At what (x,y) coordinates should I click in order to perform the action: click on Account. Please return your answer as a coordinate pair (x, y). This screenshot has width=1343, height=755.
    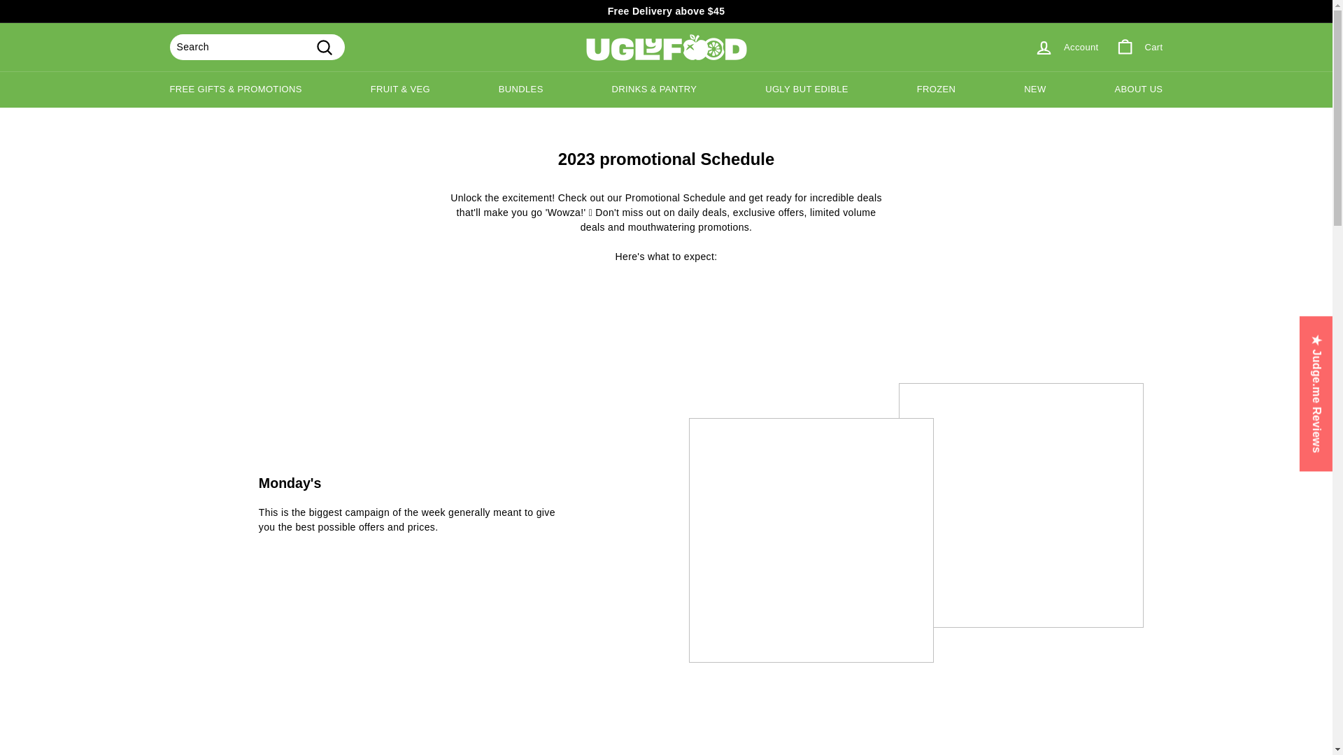
    Looking at the image, I should click on (1066, 47).